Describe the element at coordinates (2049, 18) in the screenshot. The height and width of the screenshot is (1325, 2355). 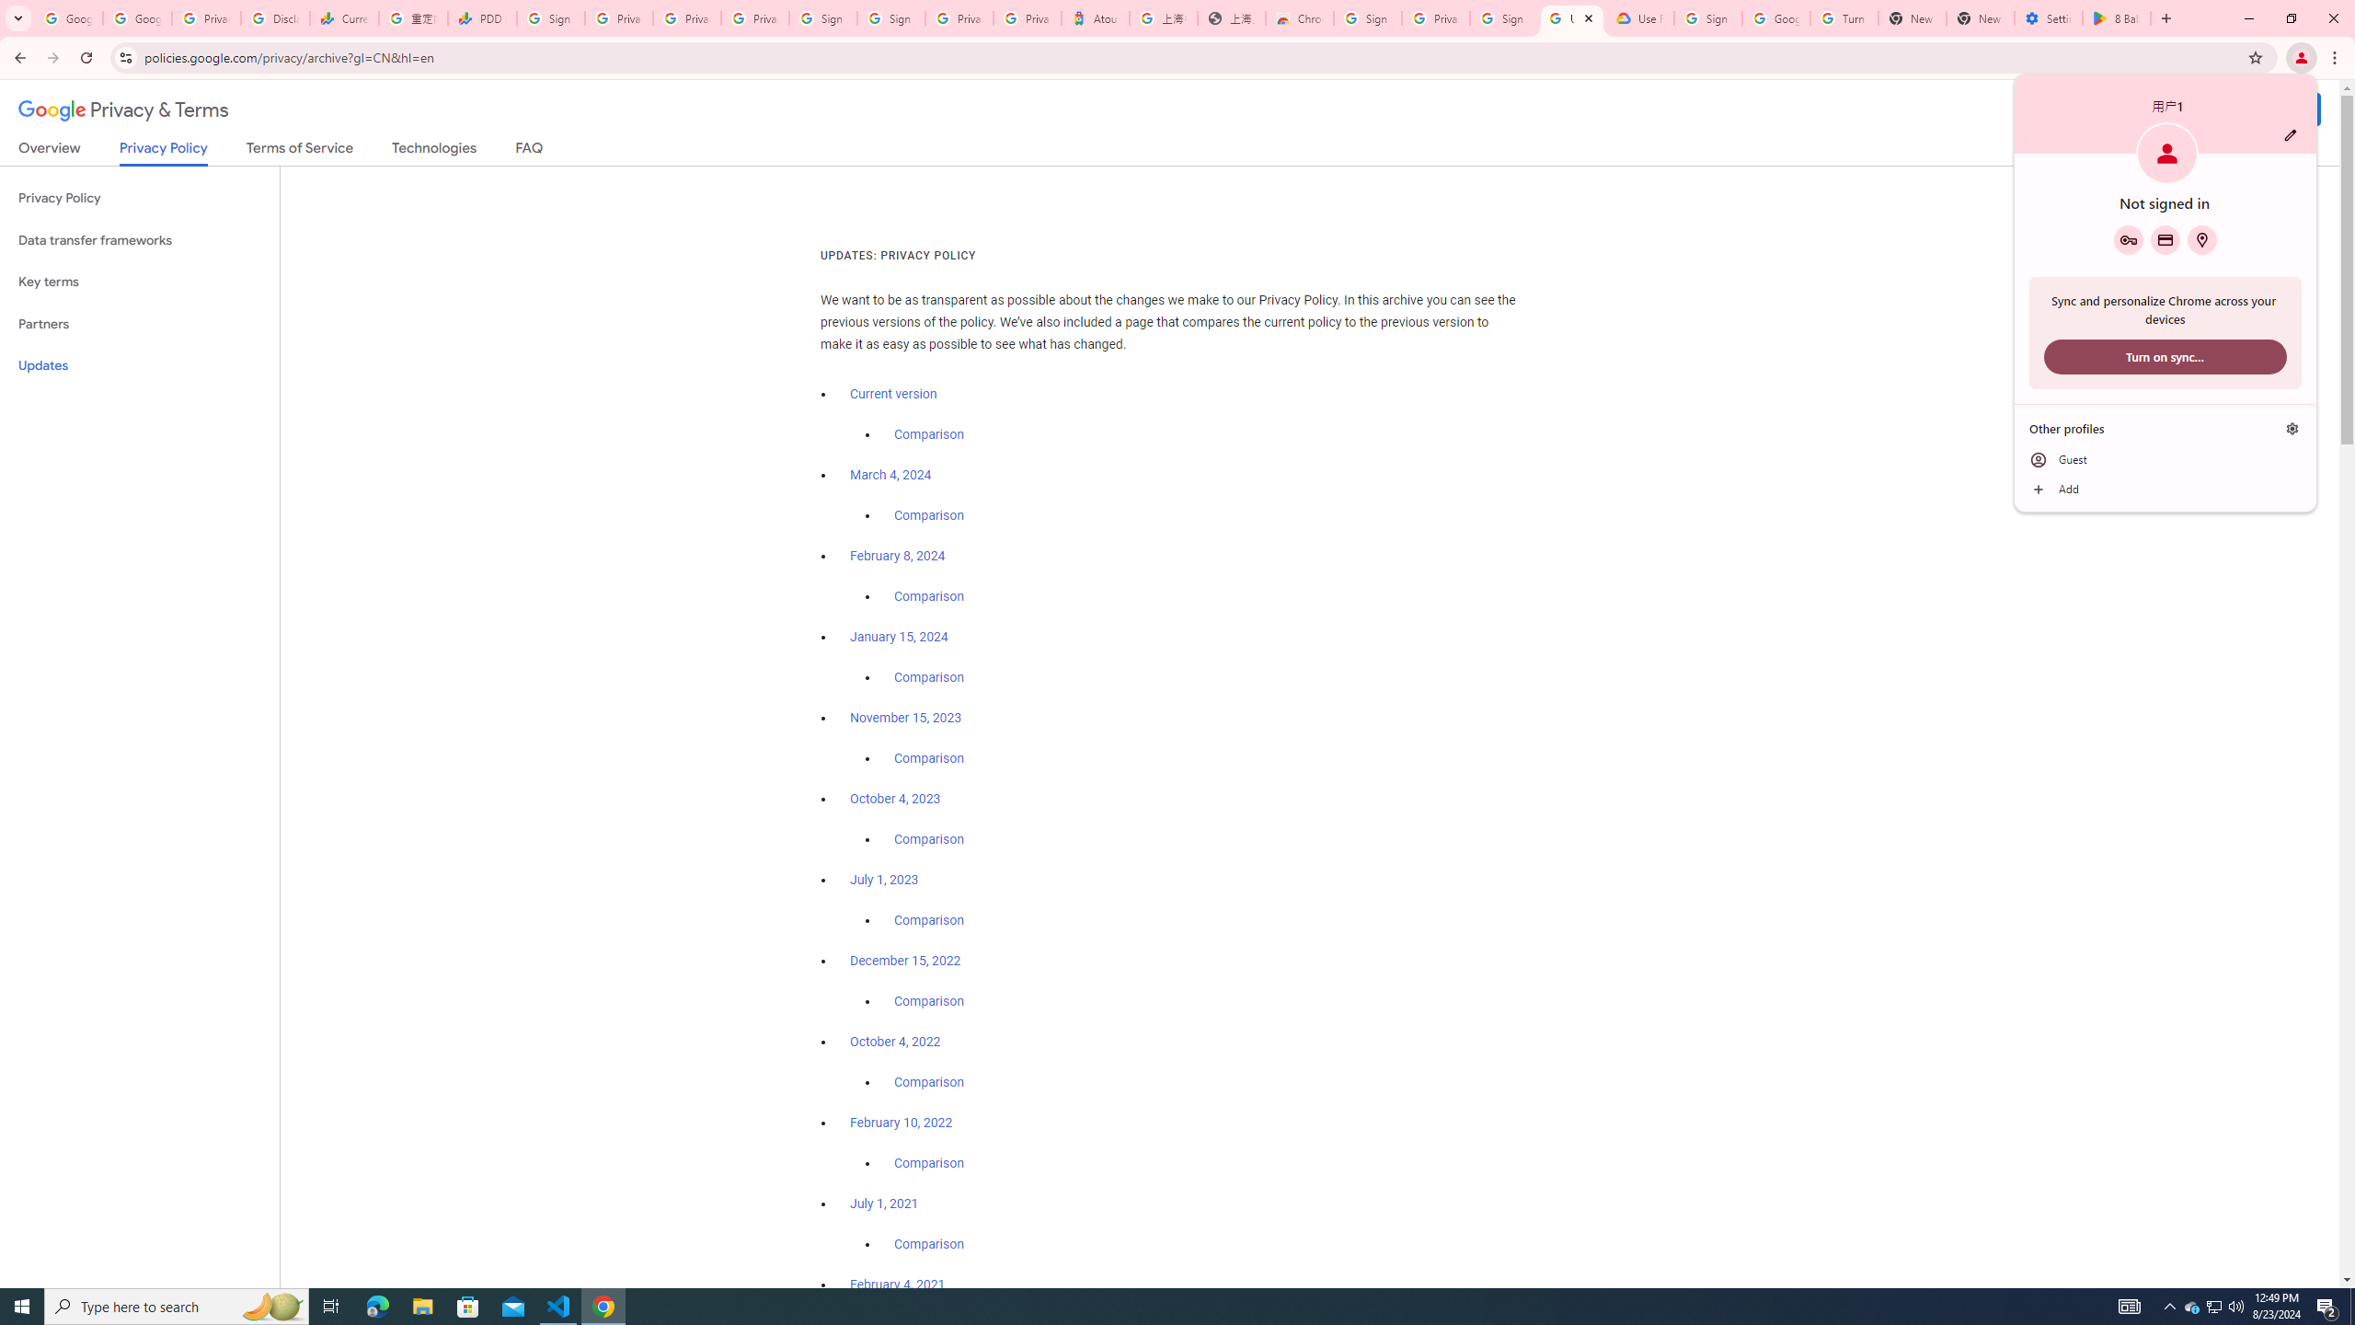
I see `Settings - System` at that location.